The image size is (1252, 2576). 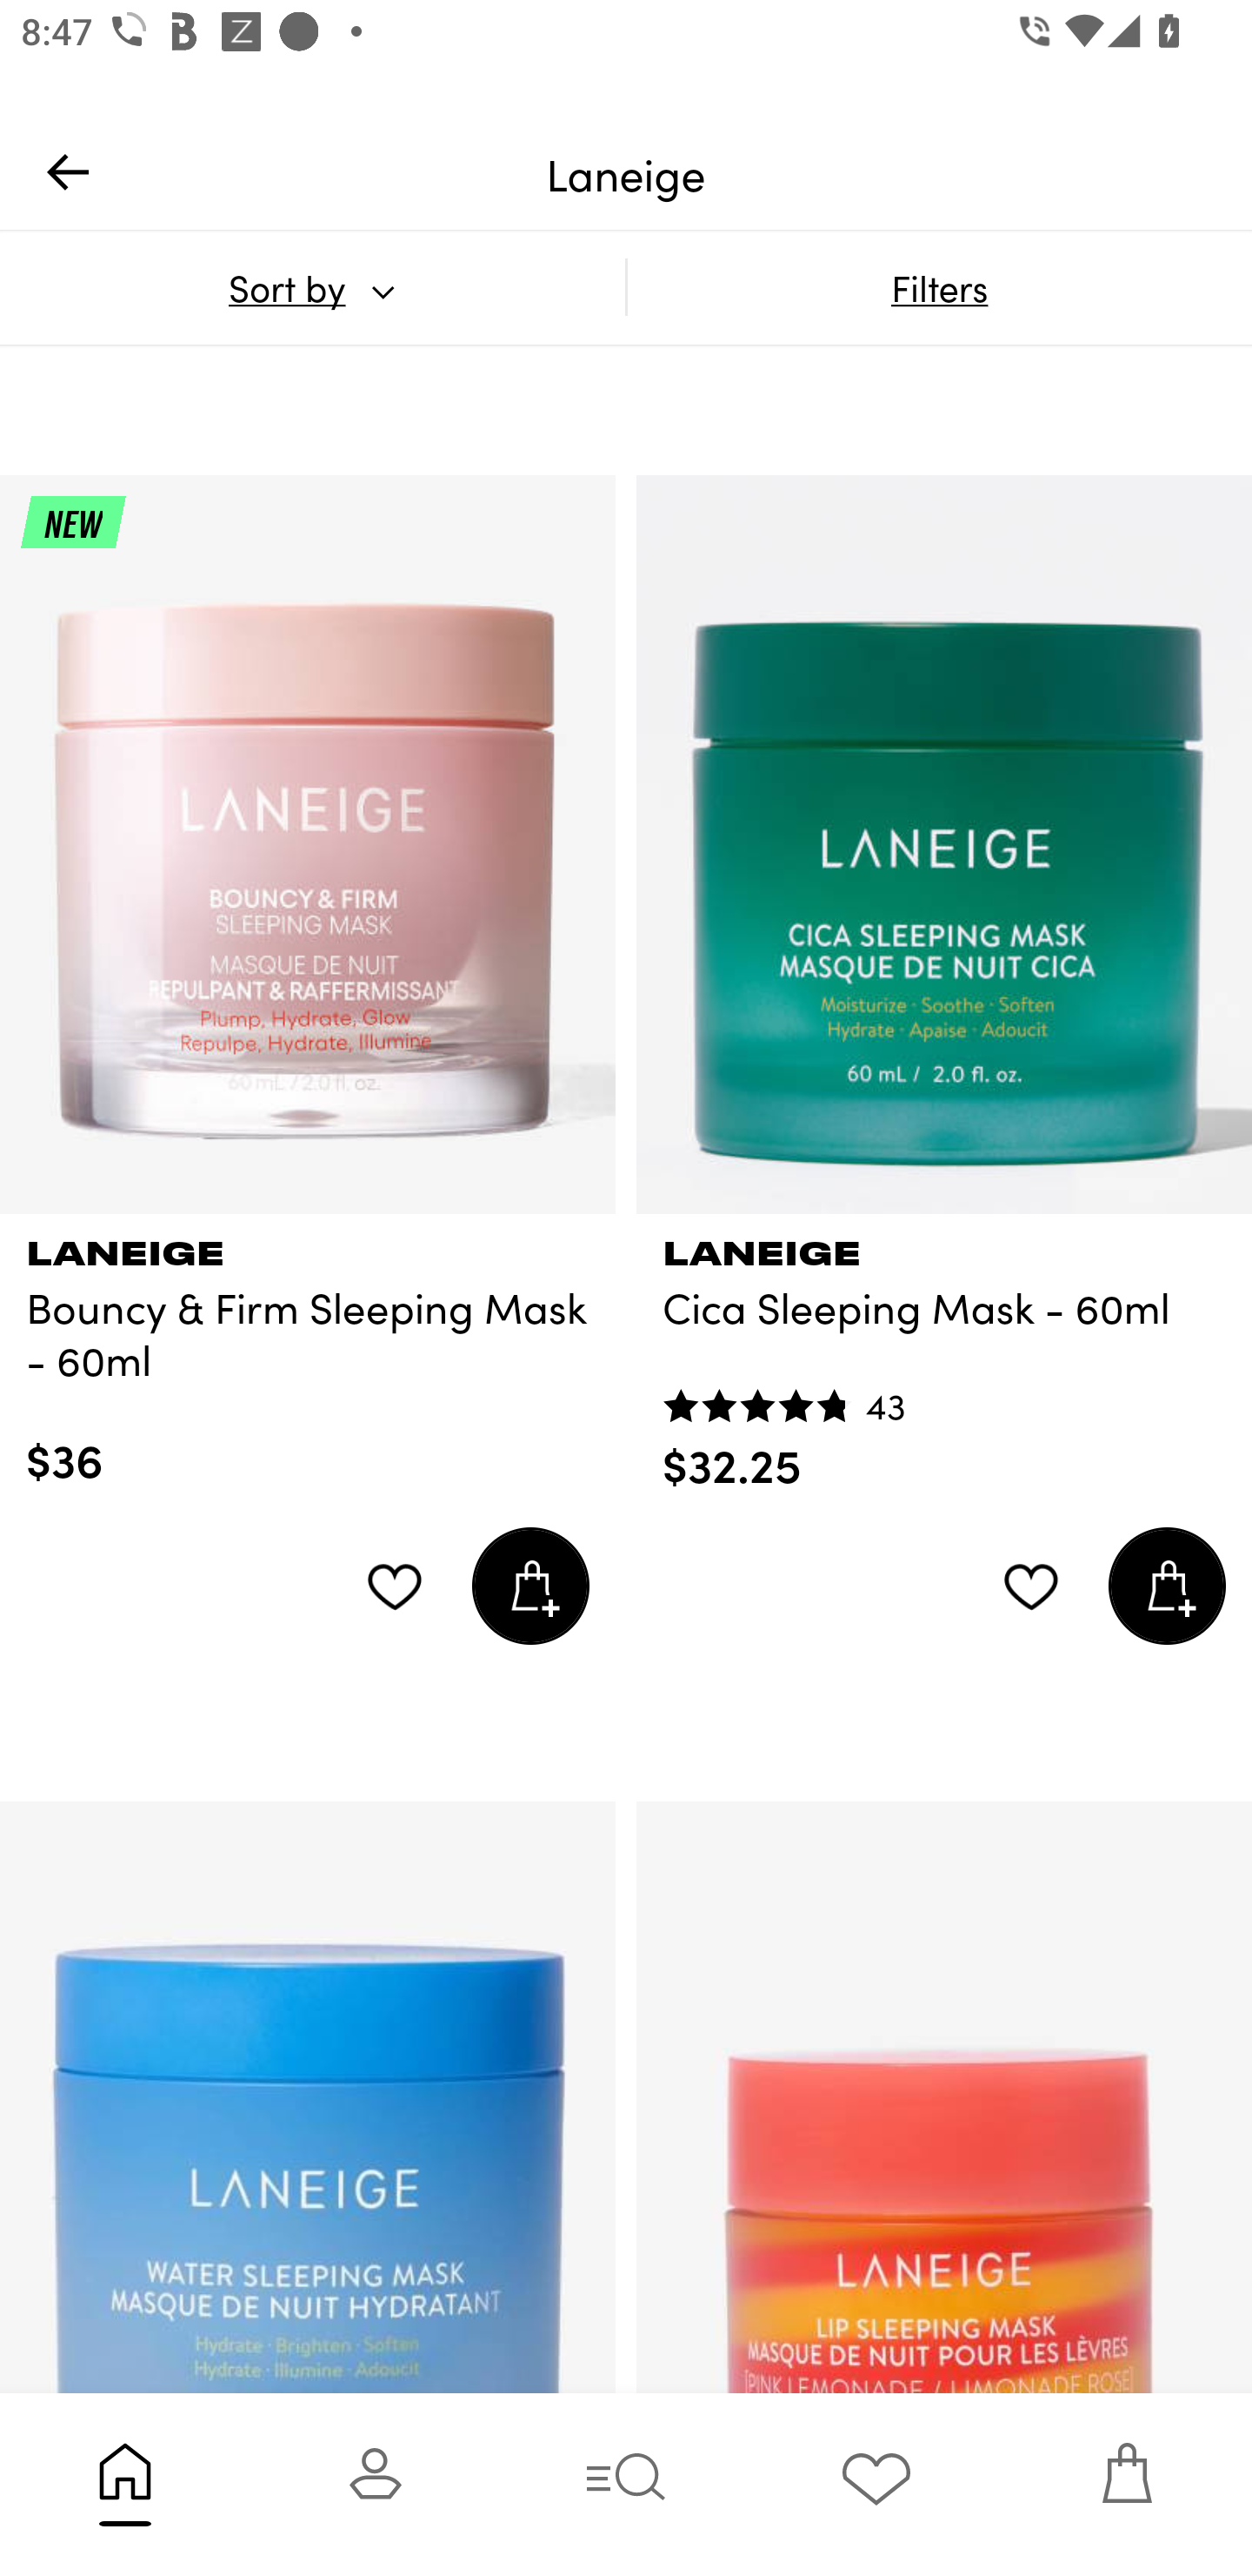 What do you see at coordinates (944, 1354) in the screenshot?
I see `LANEIGE Cica Sleeping Mask - 60ml 43 $32.25` at bounding box center [944, 1354].